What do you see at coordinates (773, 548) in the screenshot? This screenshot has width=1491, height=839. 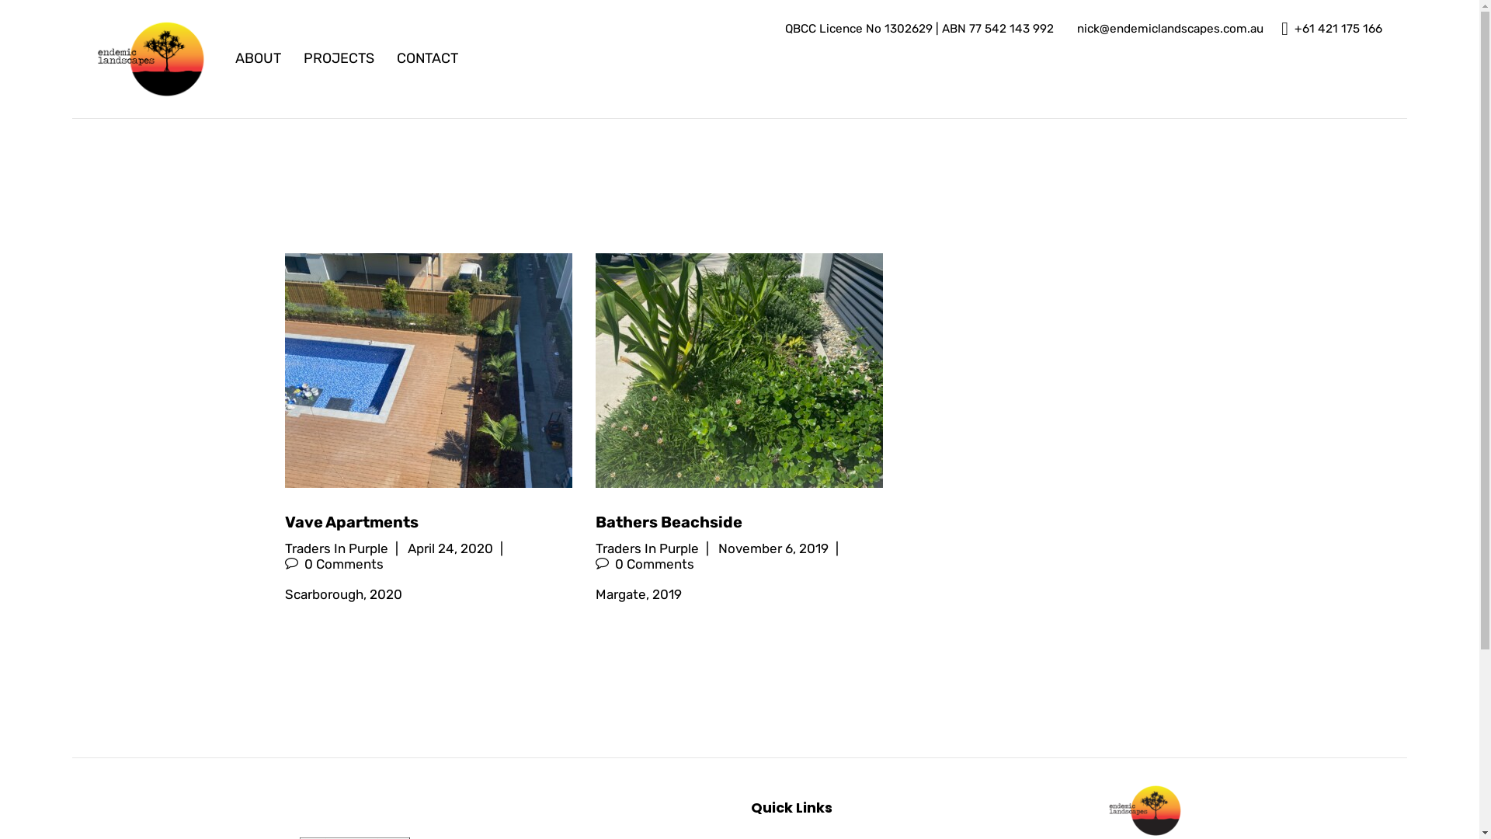 I see `November 6, 2019` at bounding box center [773, 548].